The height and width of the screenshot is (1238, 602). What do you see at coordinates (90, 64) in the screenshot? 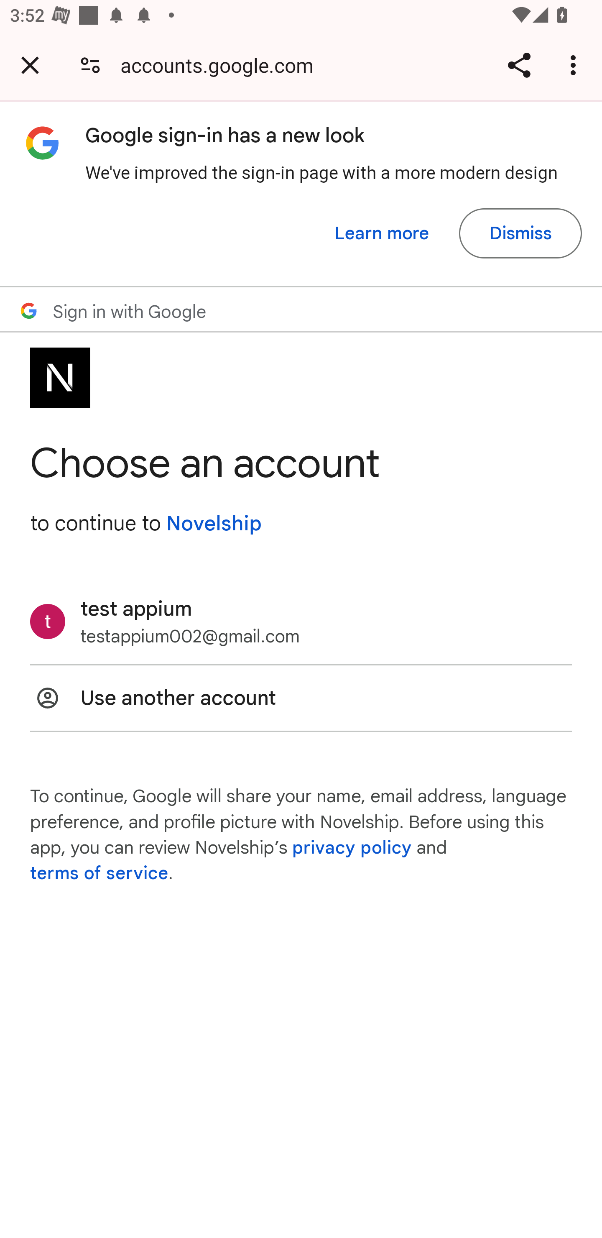
I see `Connection is secure` at bounding box center [90, 64].